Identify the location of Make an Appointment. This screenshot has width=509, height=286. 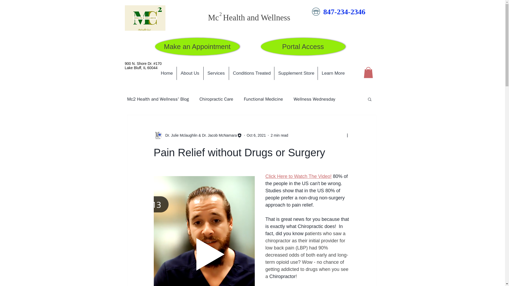
(197, 47).